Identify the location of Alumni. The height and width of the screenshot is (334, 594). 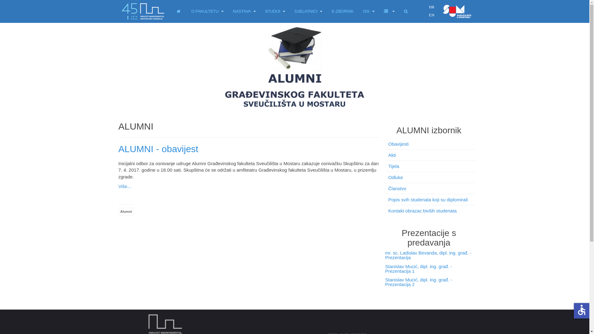
(126, 212).